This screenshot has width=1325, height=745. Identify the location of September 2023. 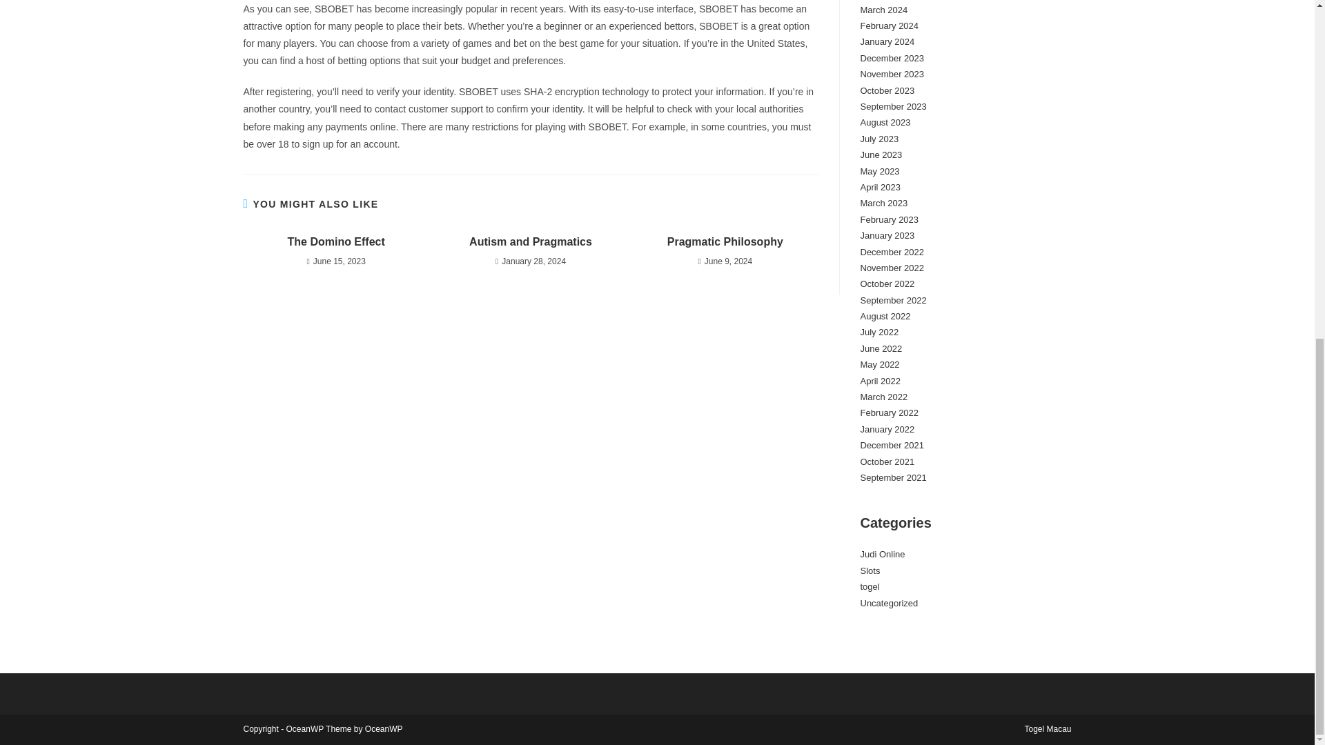
(893, 106).